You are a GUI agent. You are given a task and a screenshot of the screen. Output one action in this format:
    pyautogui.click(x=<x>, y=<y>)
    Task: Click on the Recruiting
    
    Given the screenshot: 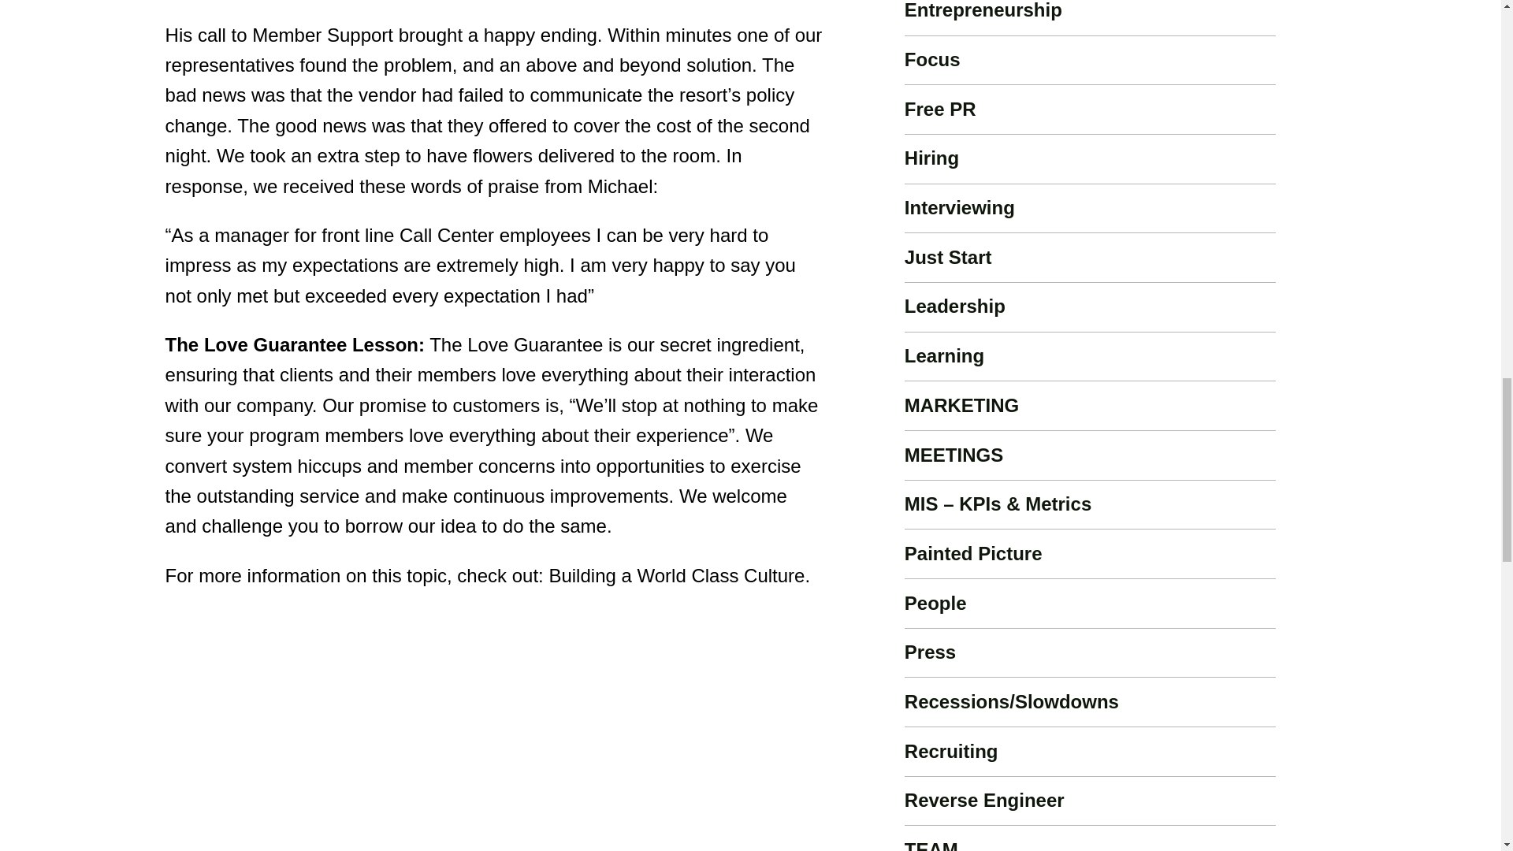 What is the action you would take?
    pyautogui.click(x=952, y=750)
    